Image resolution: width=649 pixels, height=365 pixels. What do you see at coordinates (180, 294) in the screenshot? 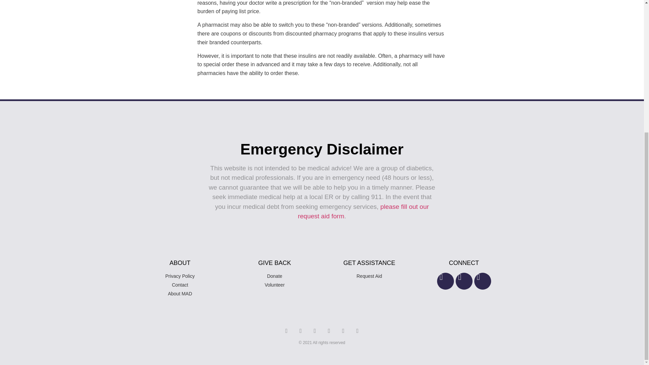
I see `About MAD` at bounding box center [180, 294].